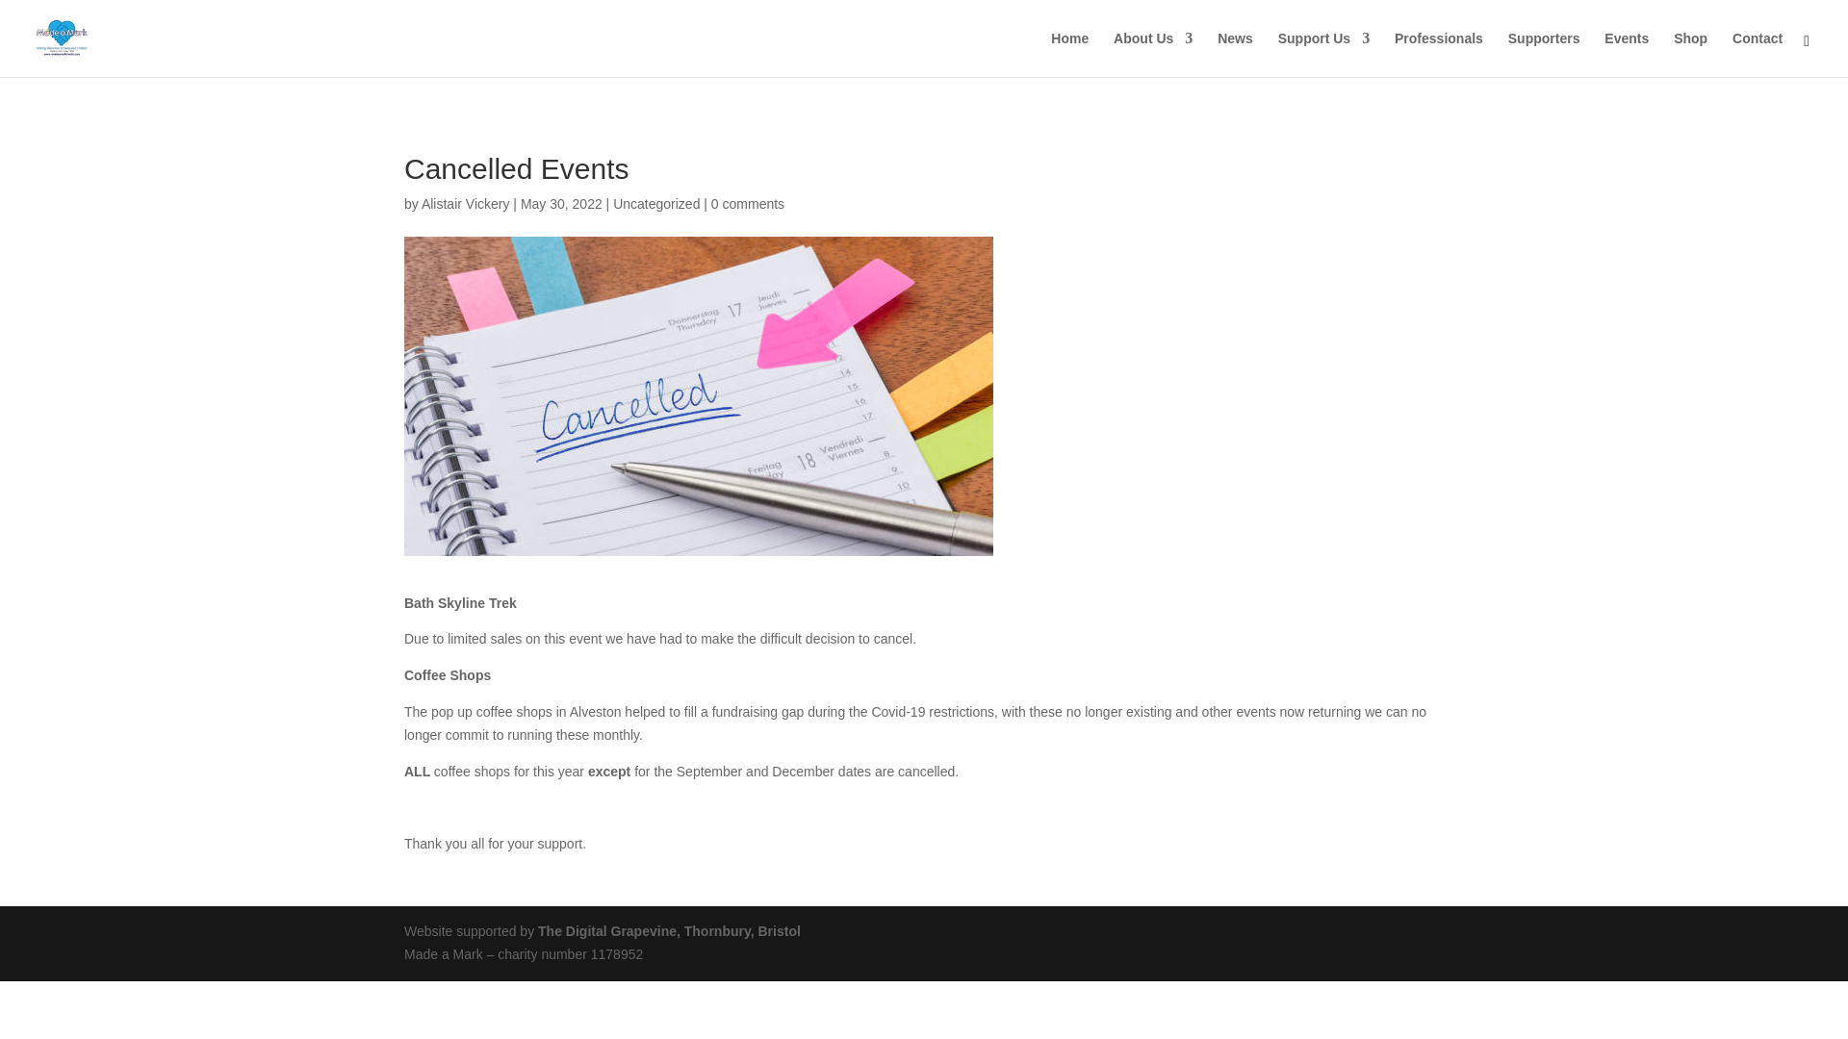 Image resolution: width=1848 pixels, height=1039 pixels. What do you see at coordinates (1758, 54) in the screenshot?
I see `Contact` at bounding box center [1758, 54].